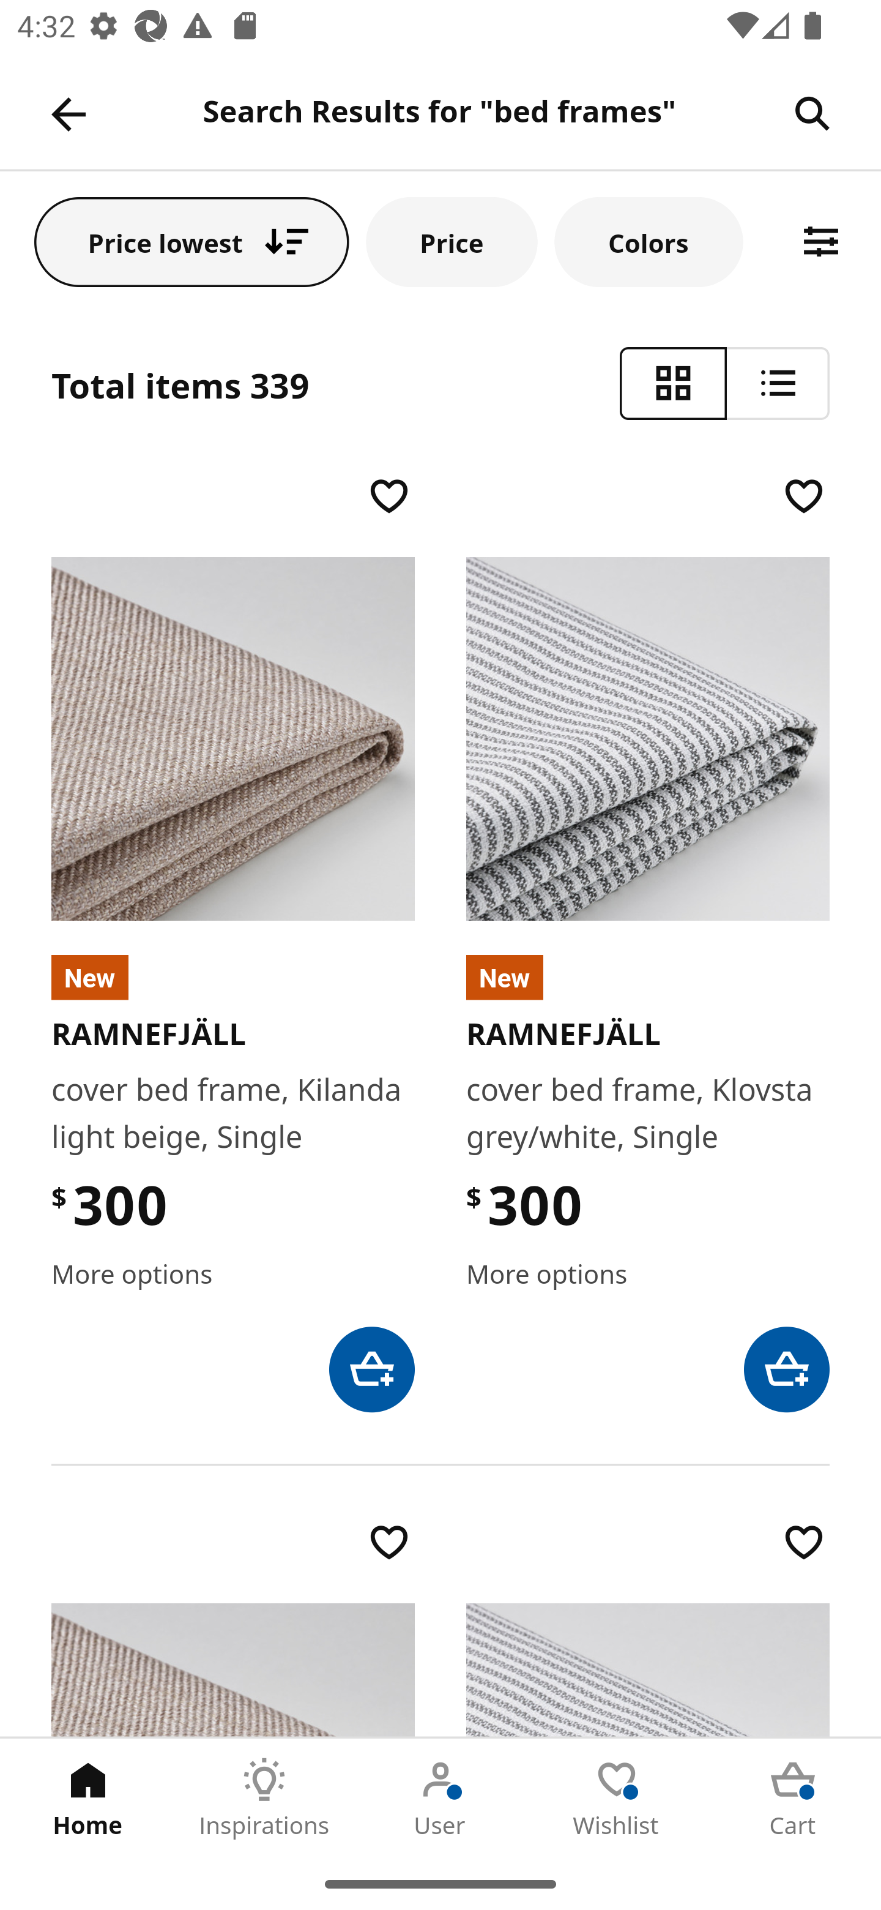 Image resolution: width=881 pixels, height=1910 pixels. I want to click on Price, so click(452, 241).